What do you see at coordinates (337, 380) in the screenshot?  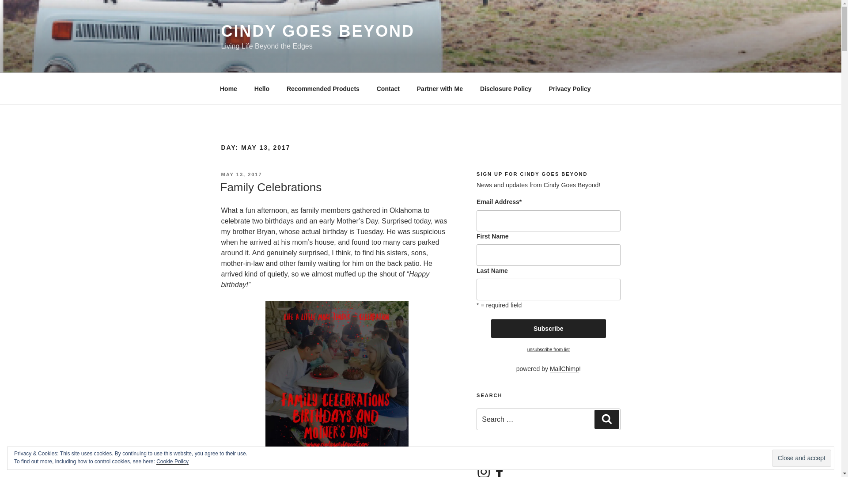 I see `Happy birthday Bryan and Debbie ` at bounding box center [337, 380].